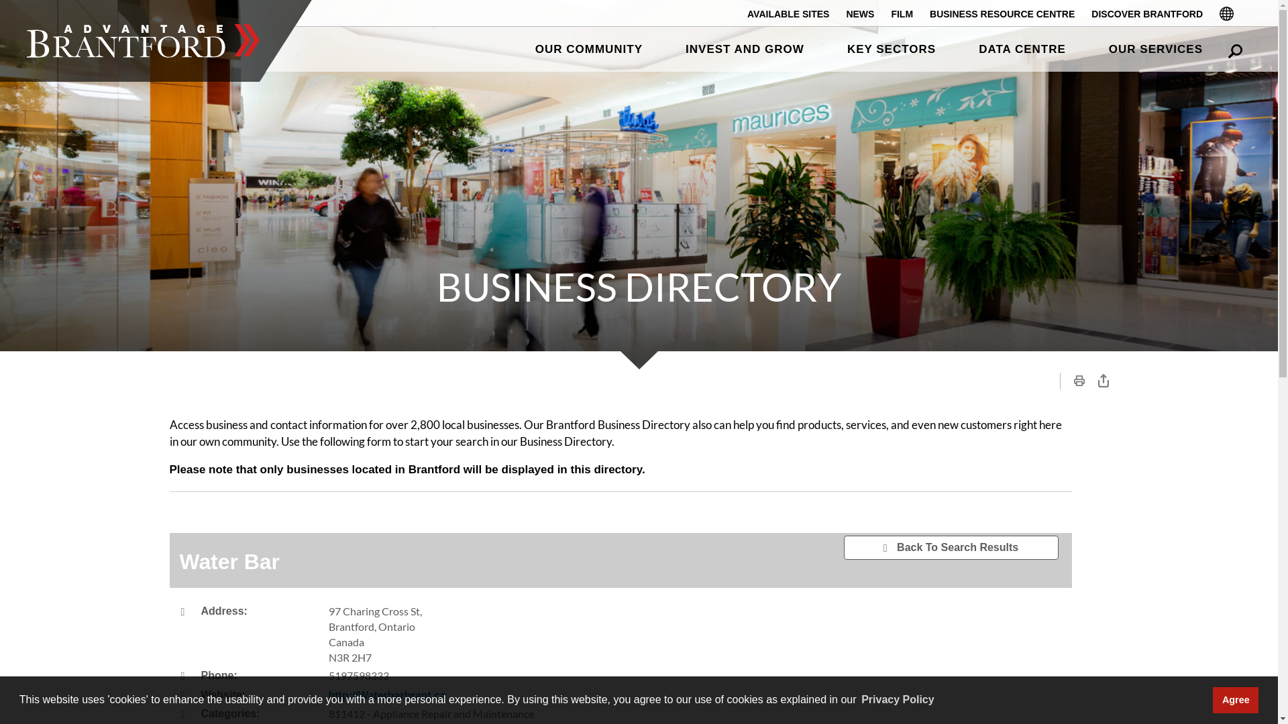  Describe the element at coordinates (745, 50) in the screenshot. I see `INVEST AND GROW` at that location.